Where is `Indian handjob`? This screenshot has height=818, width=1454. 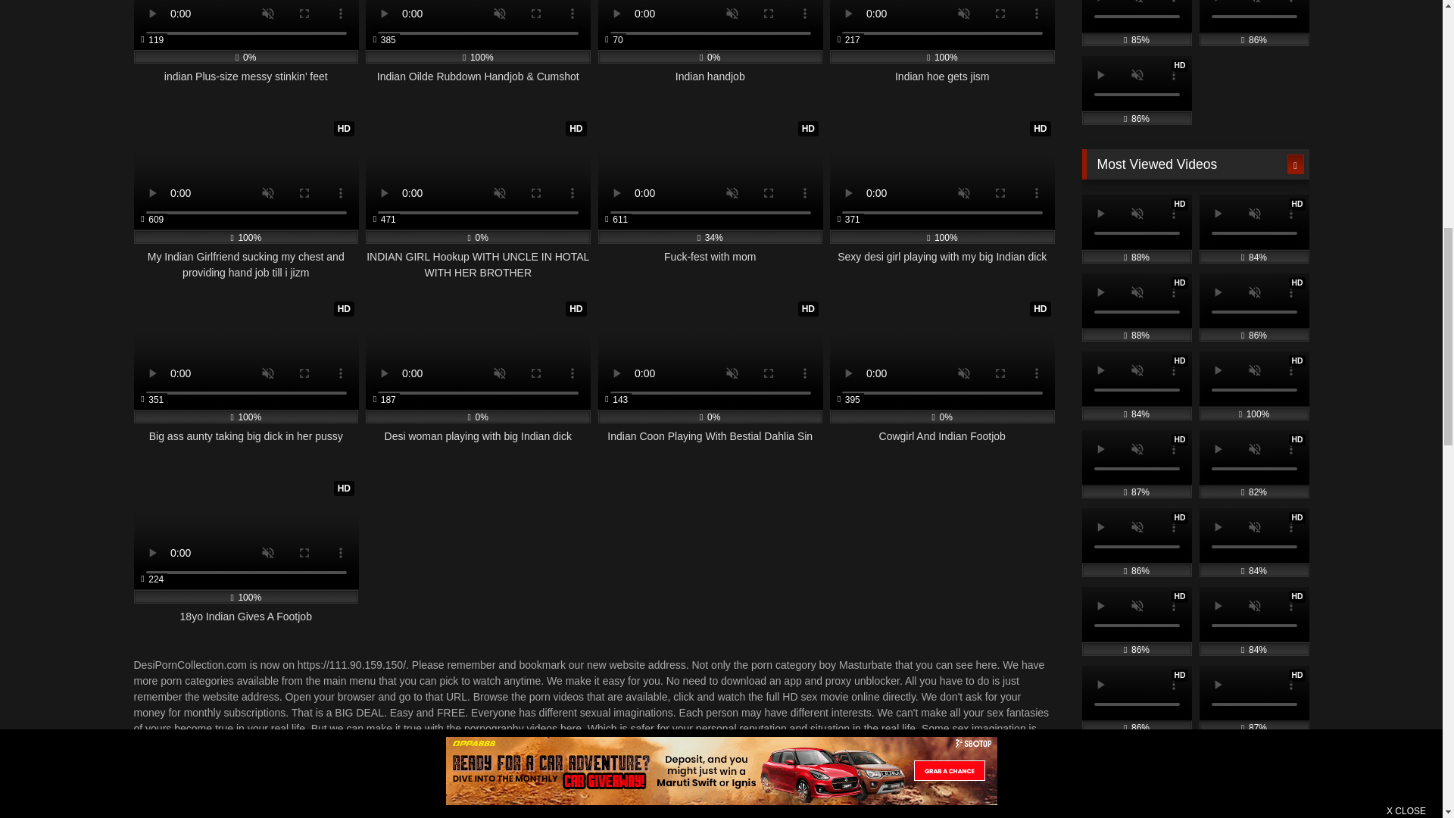 Indian handjob is located at coordinates (710, 50).